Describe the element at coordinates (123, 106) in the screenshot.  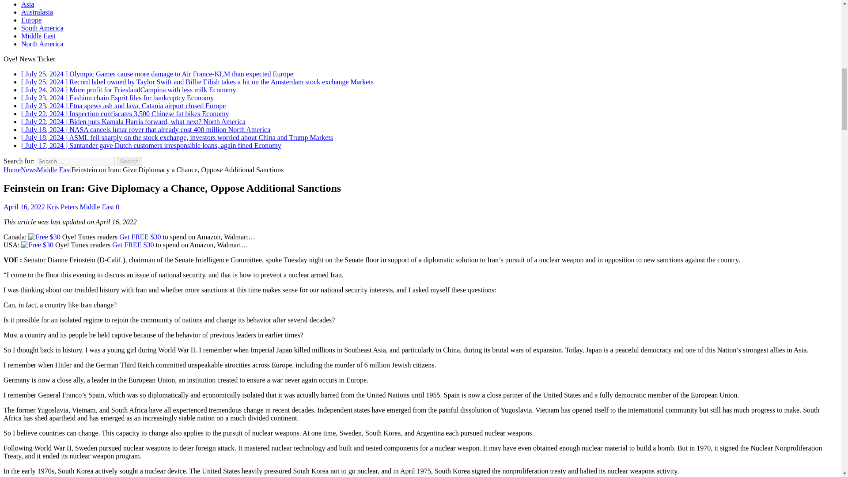
I see `Etna spews ash and lava, Catania airport closed` at that location.